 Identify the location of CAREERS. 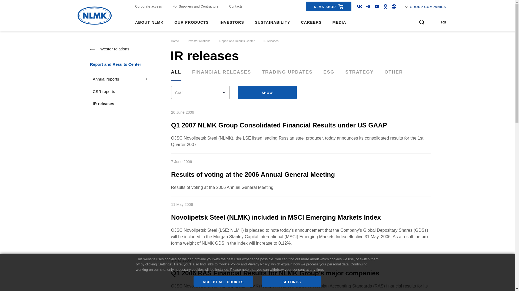
(311, 22).